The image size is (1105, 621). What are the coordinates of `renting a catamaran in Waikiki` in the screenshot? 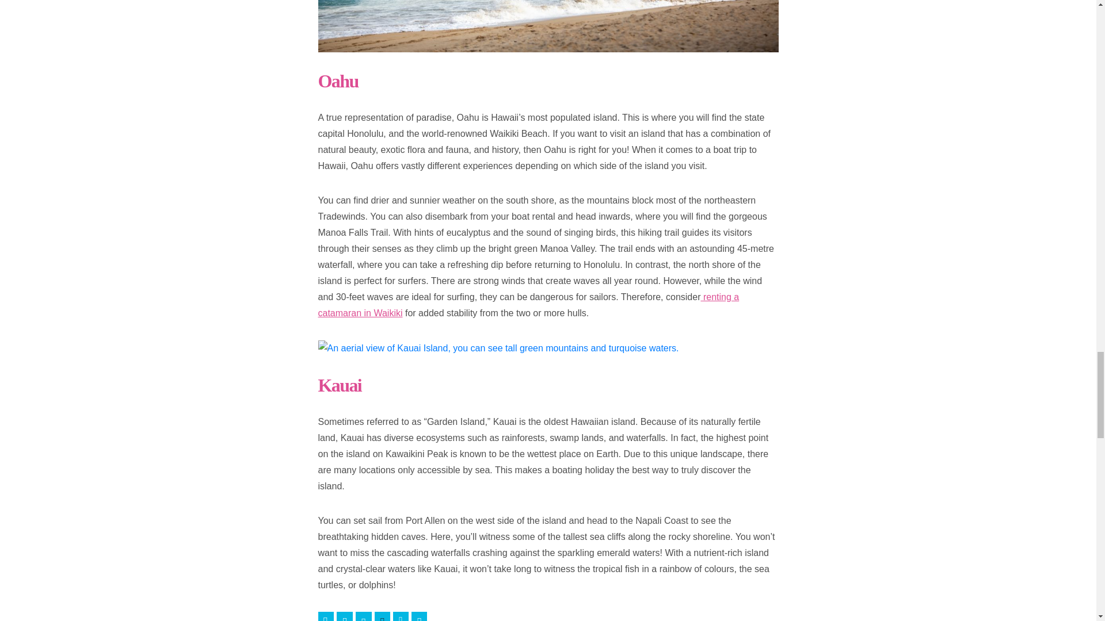 It's located at (528, 305).